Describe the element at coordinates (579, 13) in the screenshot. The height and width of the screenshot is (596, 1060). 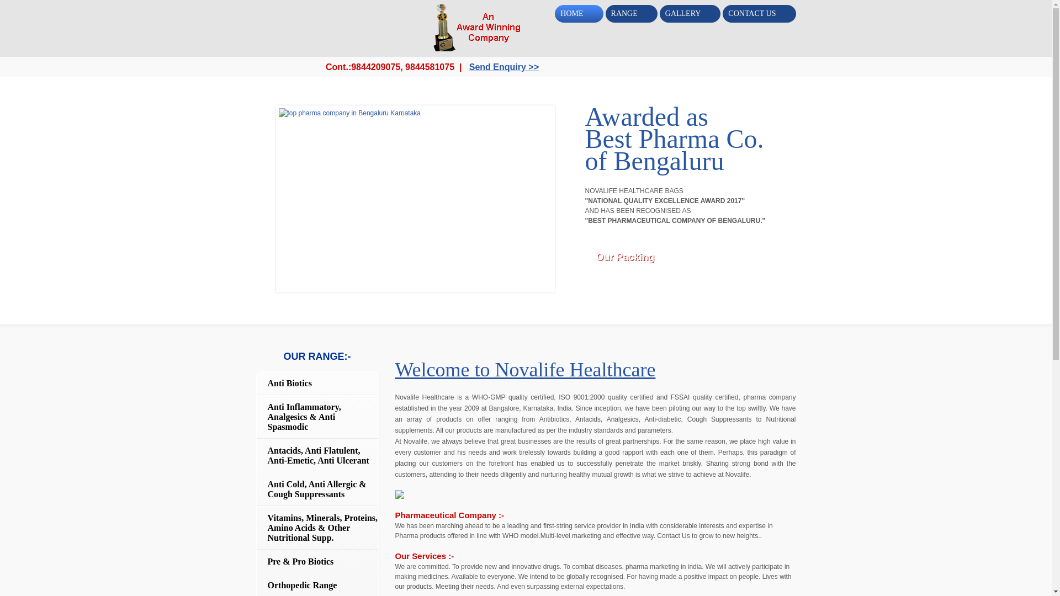
I see `HOME` at that location.